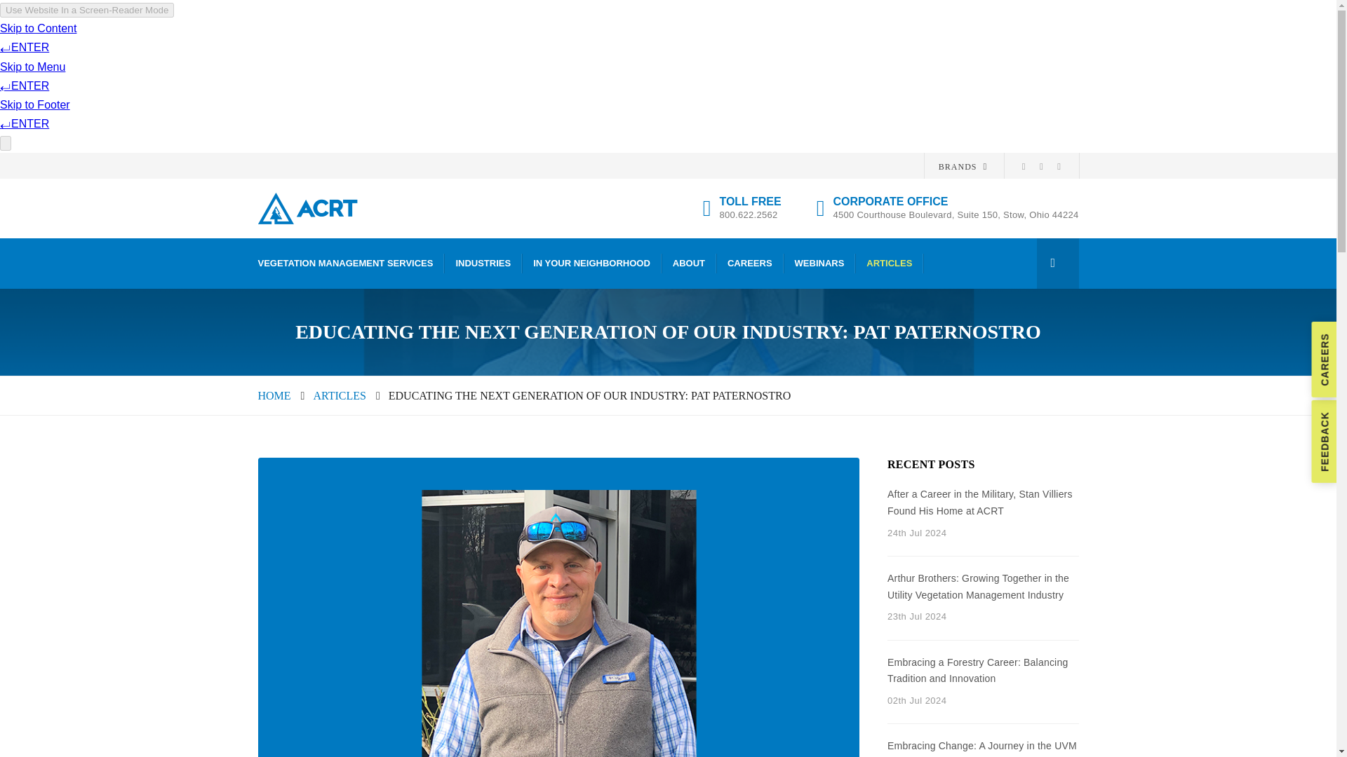  I want to click on 800.622.2562, so click(748, 214).